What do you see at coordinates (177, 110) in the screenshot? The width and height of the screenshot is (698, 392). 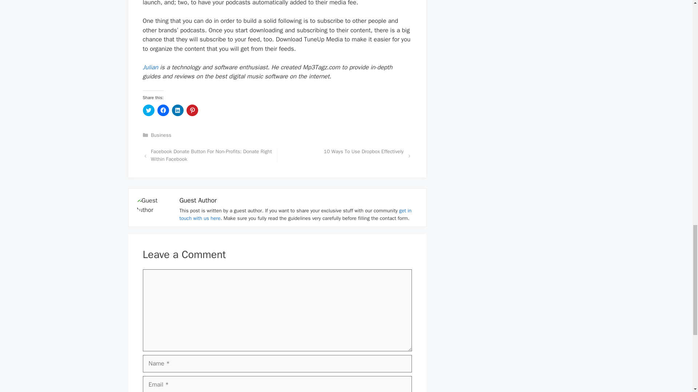 I see `Click to share on LinkedIn` at bounding box center [177, 110].